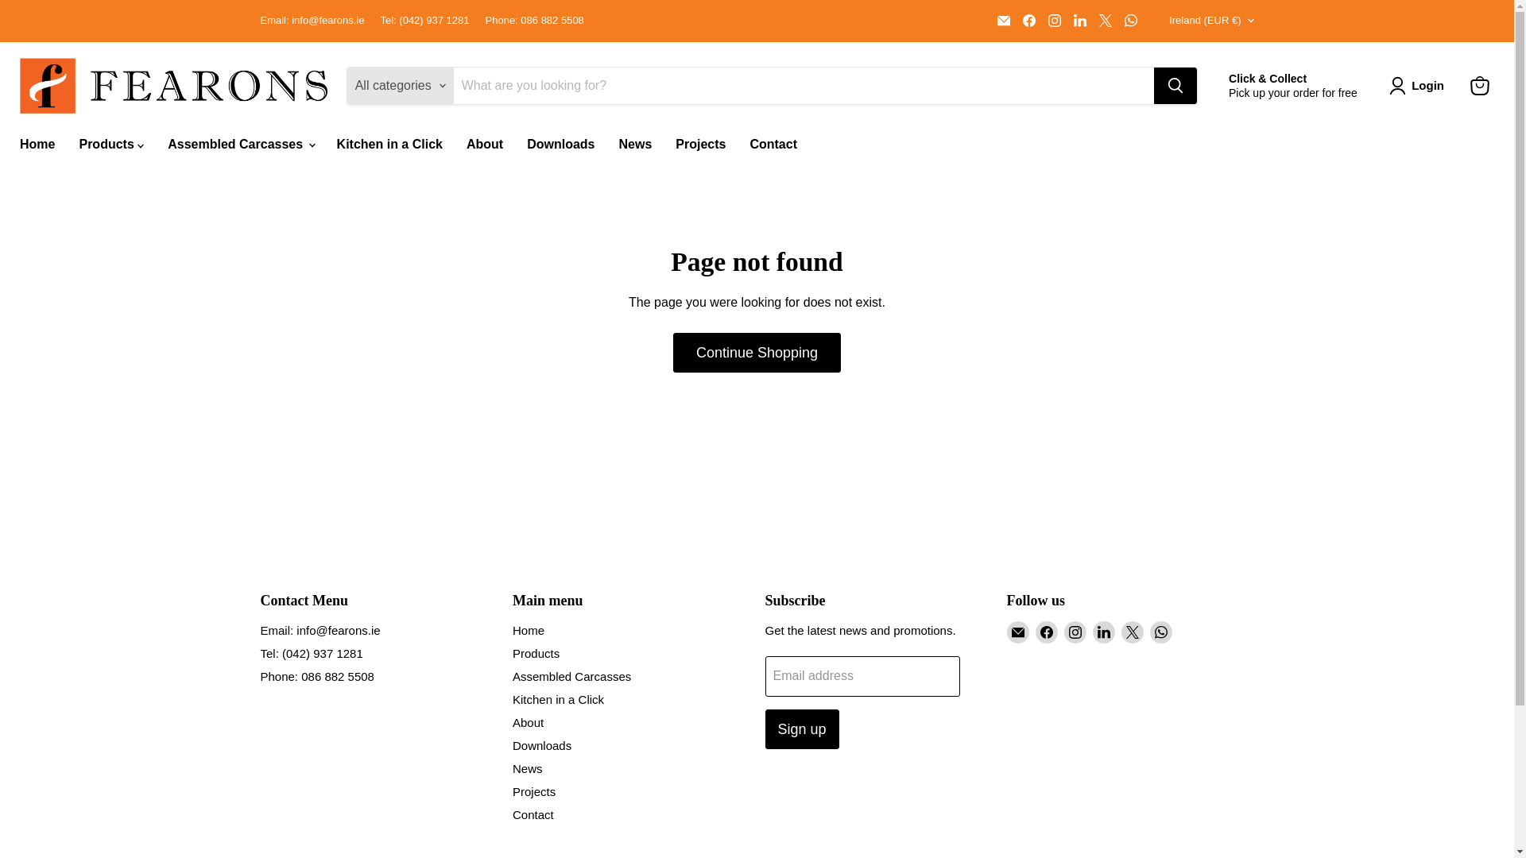 The height and width of the screenshot is (858, 1526). Describe the element at coordinates (1130, 20) in the screenshot. I see `Find us on WhatsApp` at that location.